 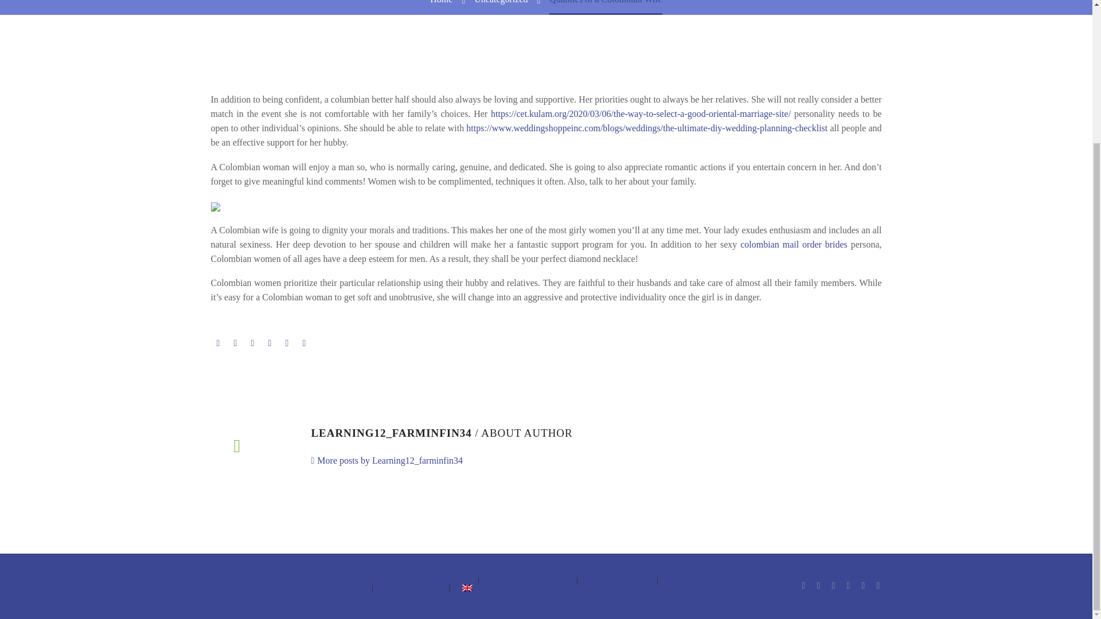 What do you see at coordinates (218, 343) in the screenshot?
I see `Facebook` at bounding box center [218, 343].